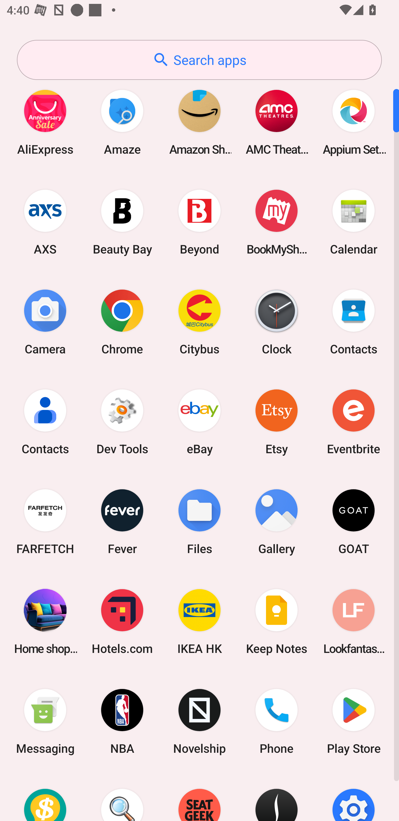  What do you see at coordinates (354, 322) in the screenshot?
I see `Contacts` at bounding box center [354, 322].